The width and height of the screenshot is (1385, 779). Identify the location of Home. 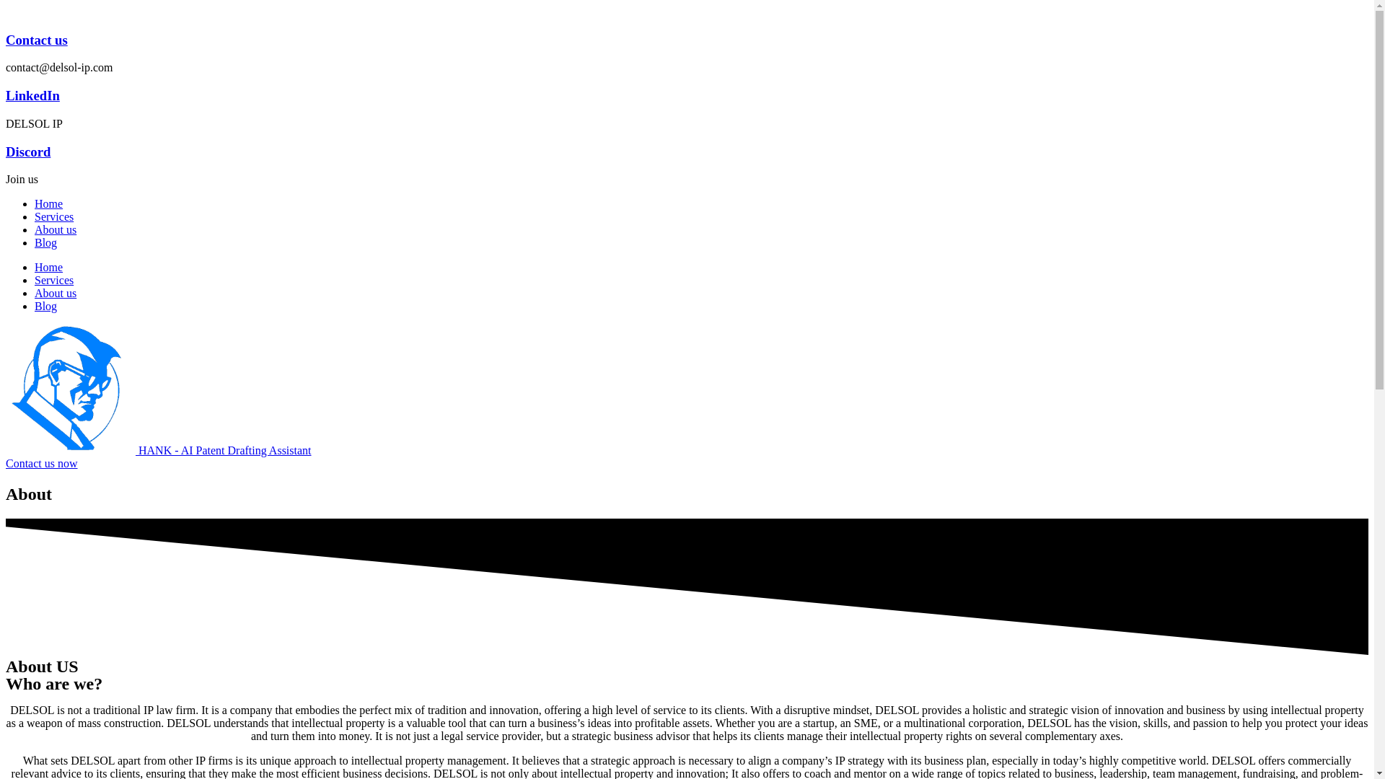
(48, 203).